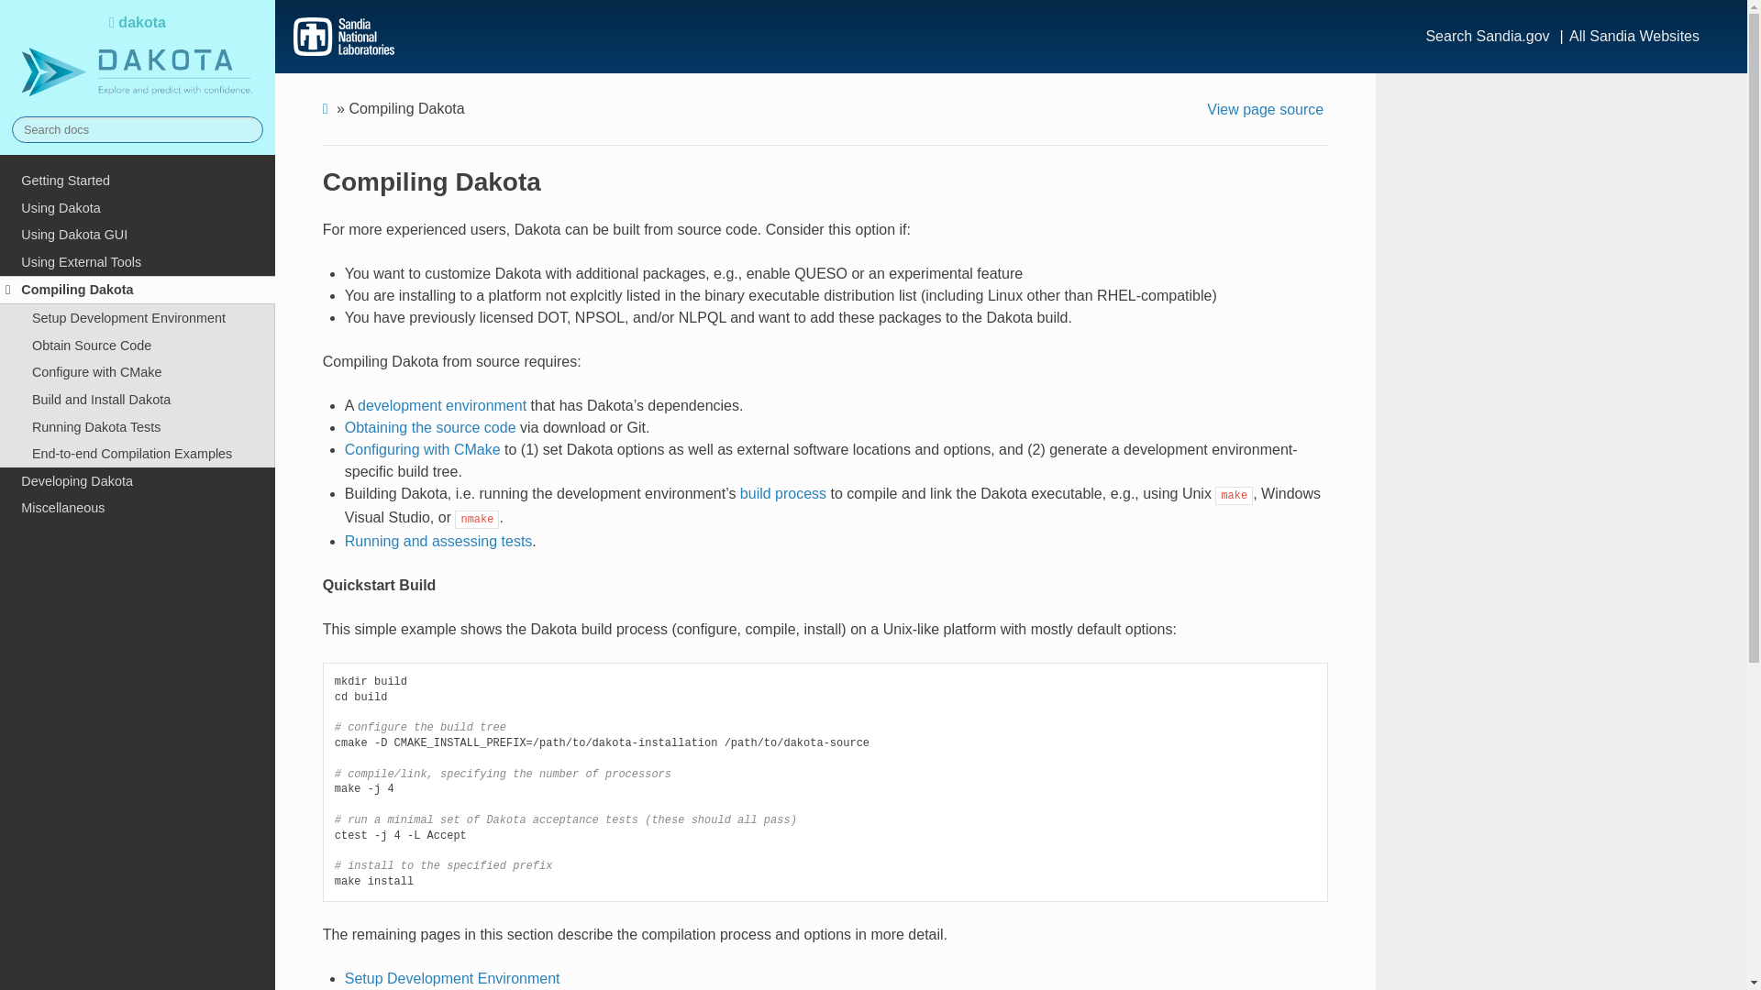 Image resolution: width=1761 pixels, height=990 pixels. Describe the element at coordinates (1487, 38) in the screenshot. I see `Search Sandia.gov` at that location.